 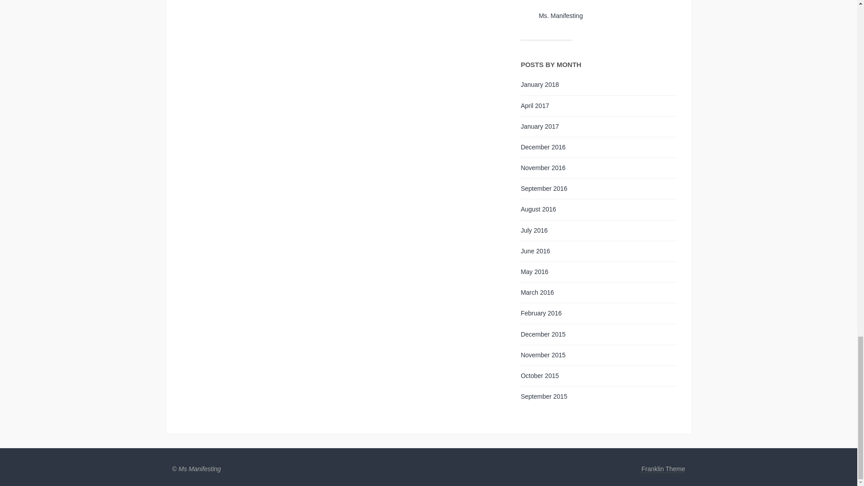 What do you see at coordinates (663, 469) in the screenshot?
I see `Franklin WordPress Theme` at bounding box center [663, 469].